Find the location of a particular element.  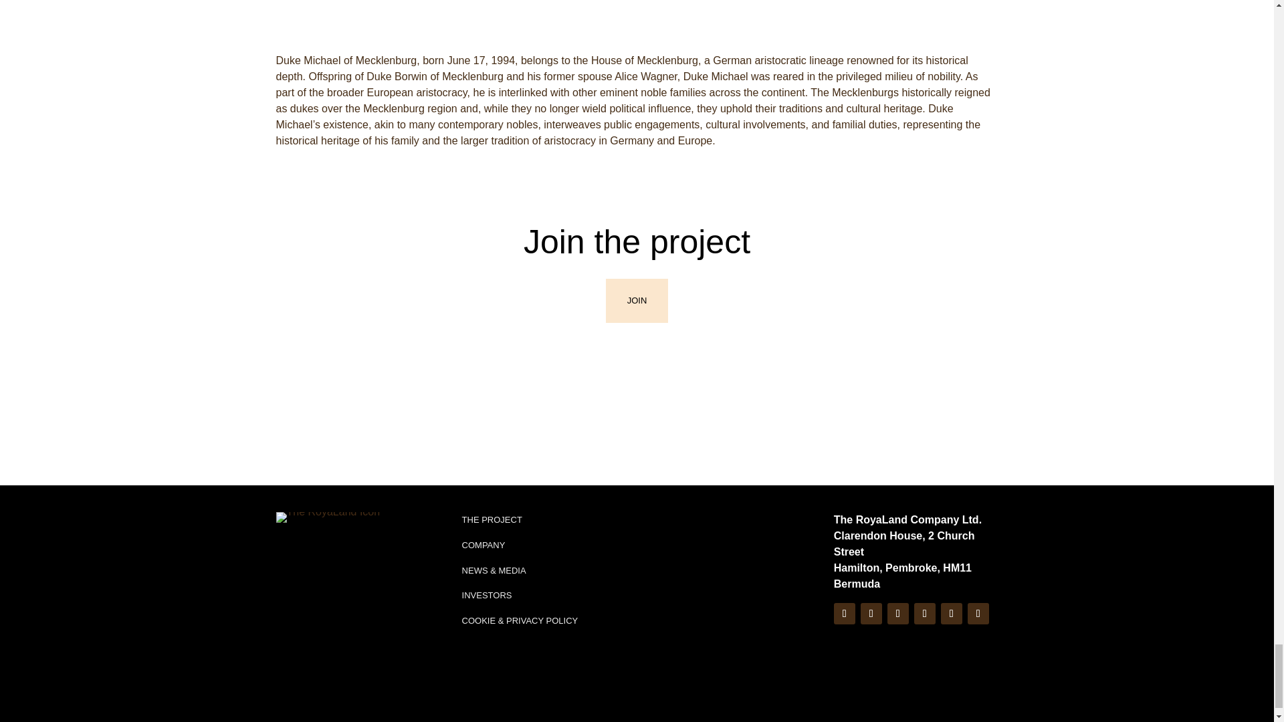

Icona RoyaLand is located at coordinates (328, 517).